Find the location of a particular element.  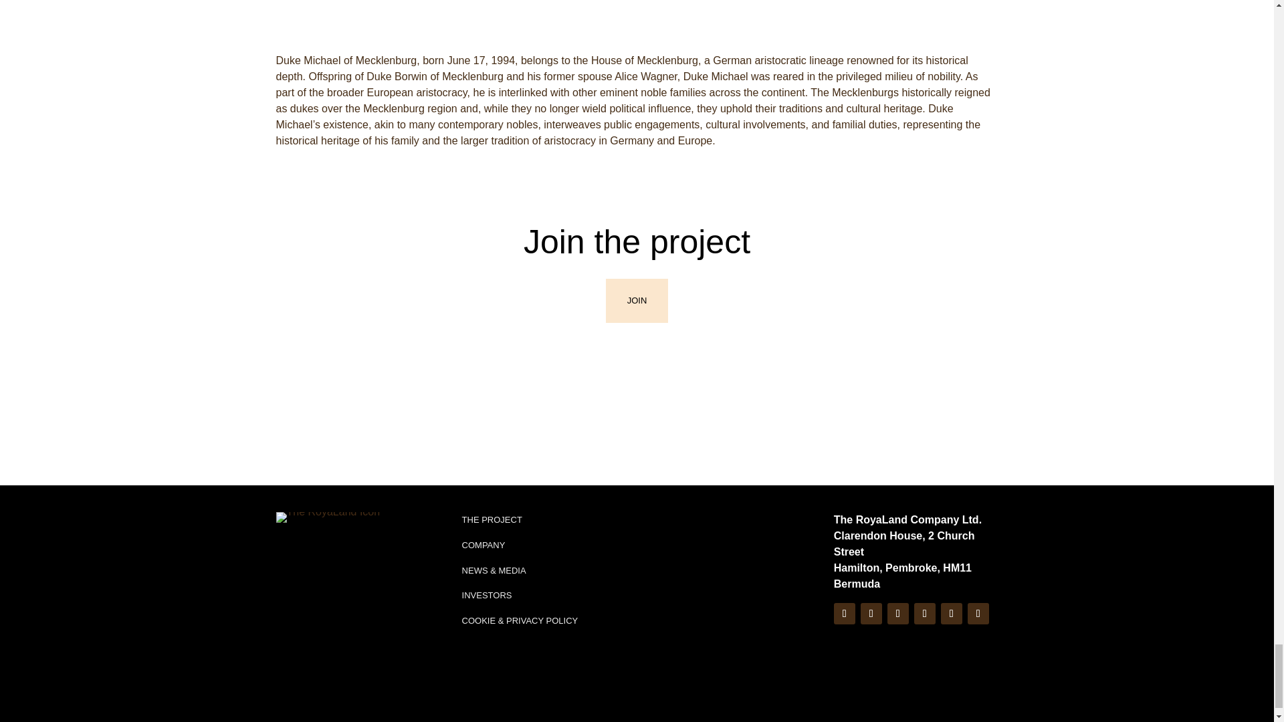

Icona RoyaLand is located at coordinates (328, 517).